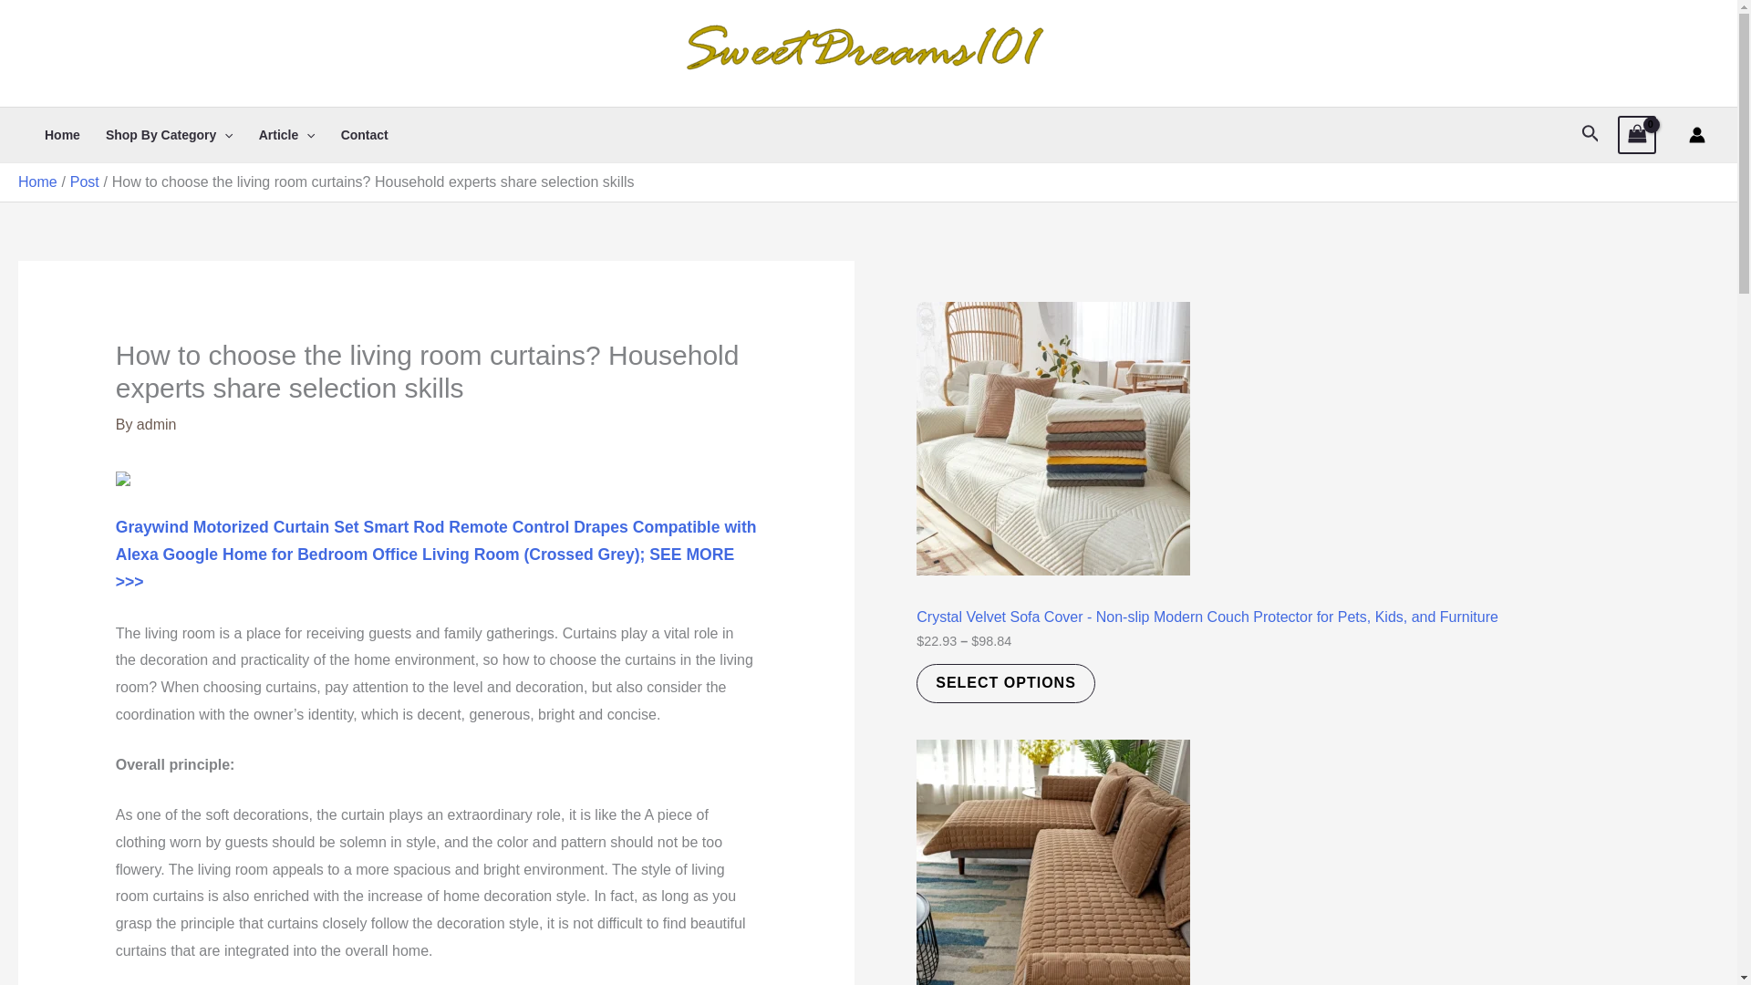 The height and width of the screenshot is (985, 1751). What do you see at coordinates (170, 135) in the screenshot?
I see `Shop By Category` at bounding box center [170, 135].